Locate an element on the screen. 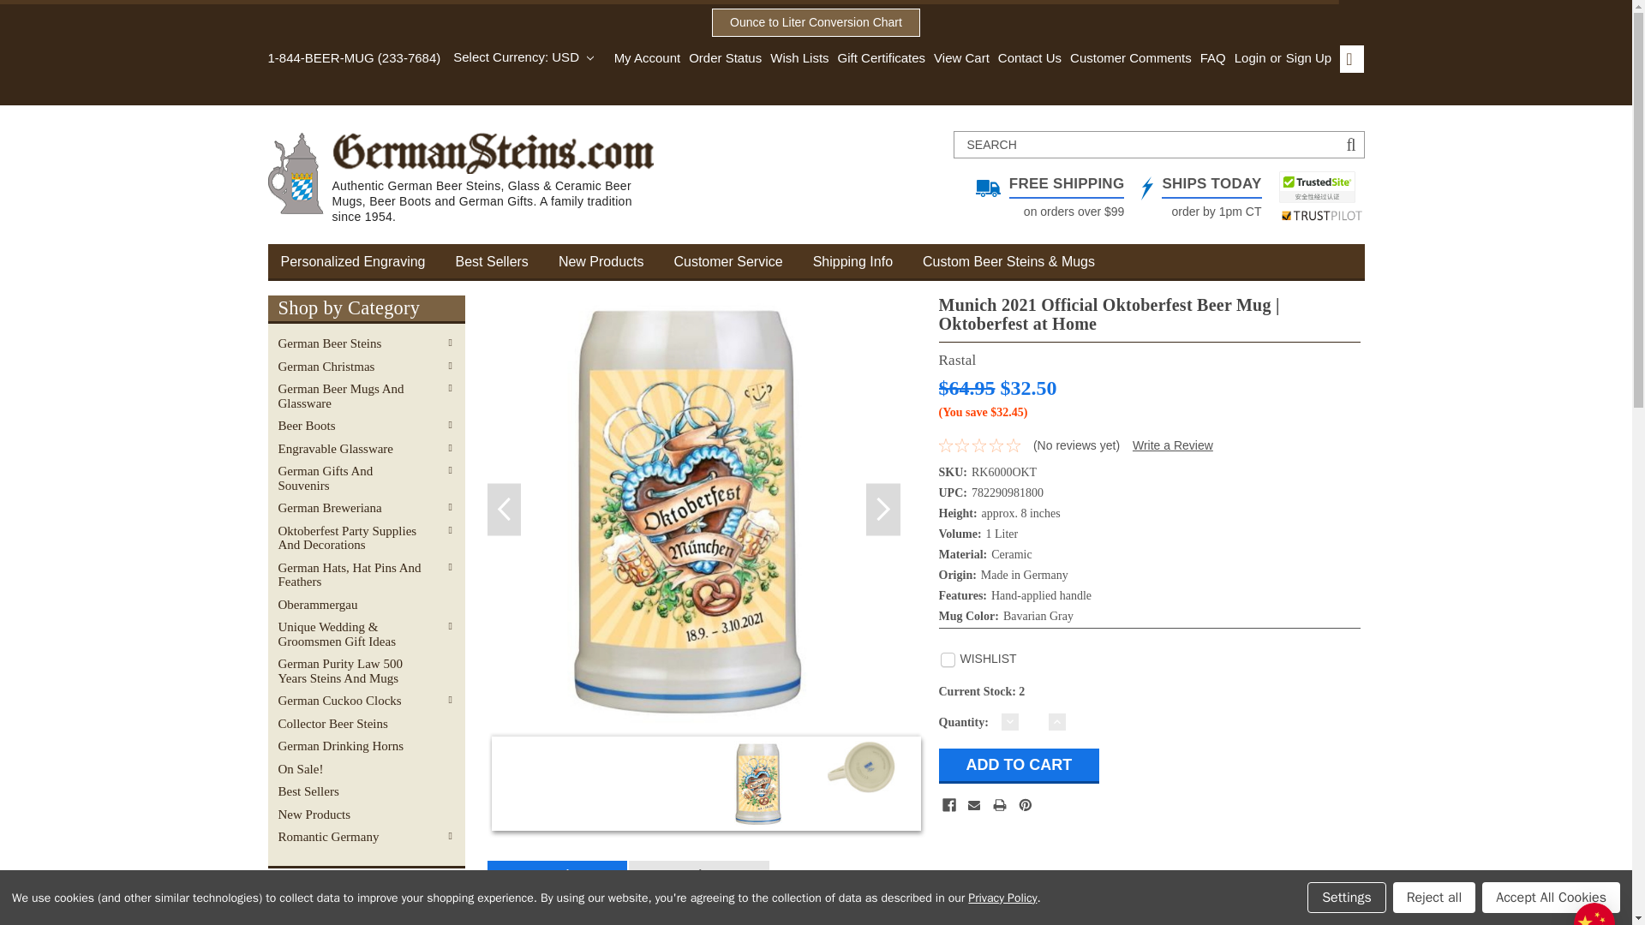 Image resolution: width=1645 pixels, height=925 pixels. Ounce to Liter Conversion Chart is located at coordinates (816, 22).